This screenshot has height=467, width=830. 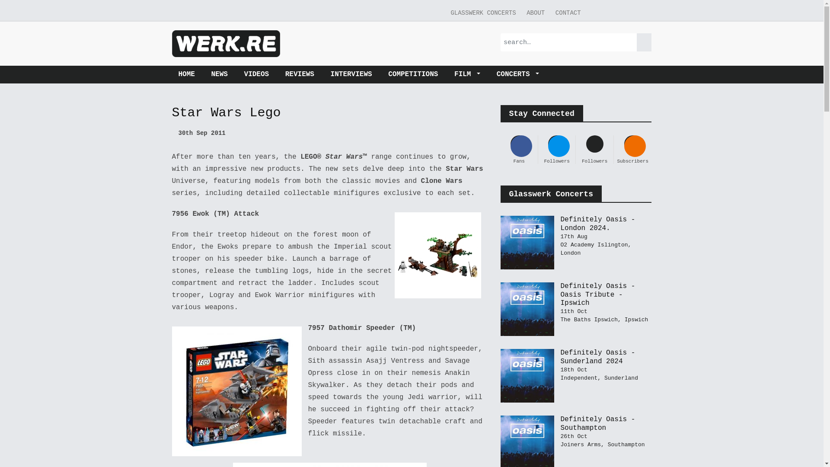 I want to click on INTERVIEWS, so click(x=351, y=74).